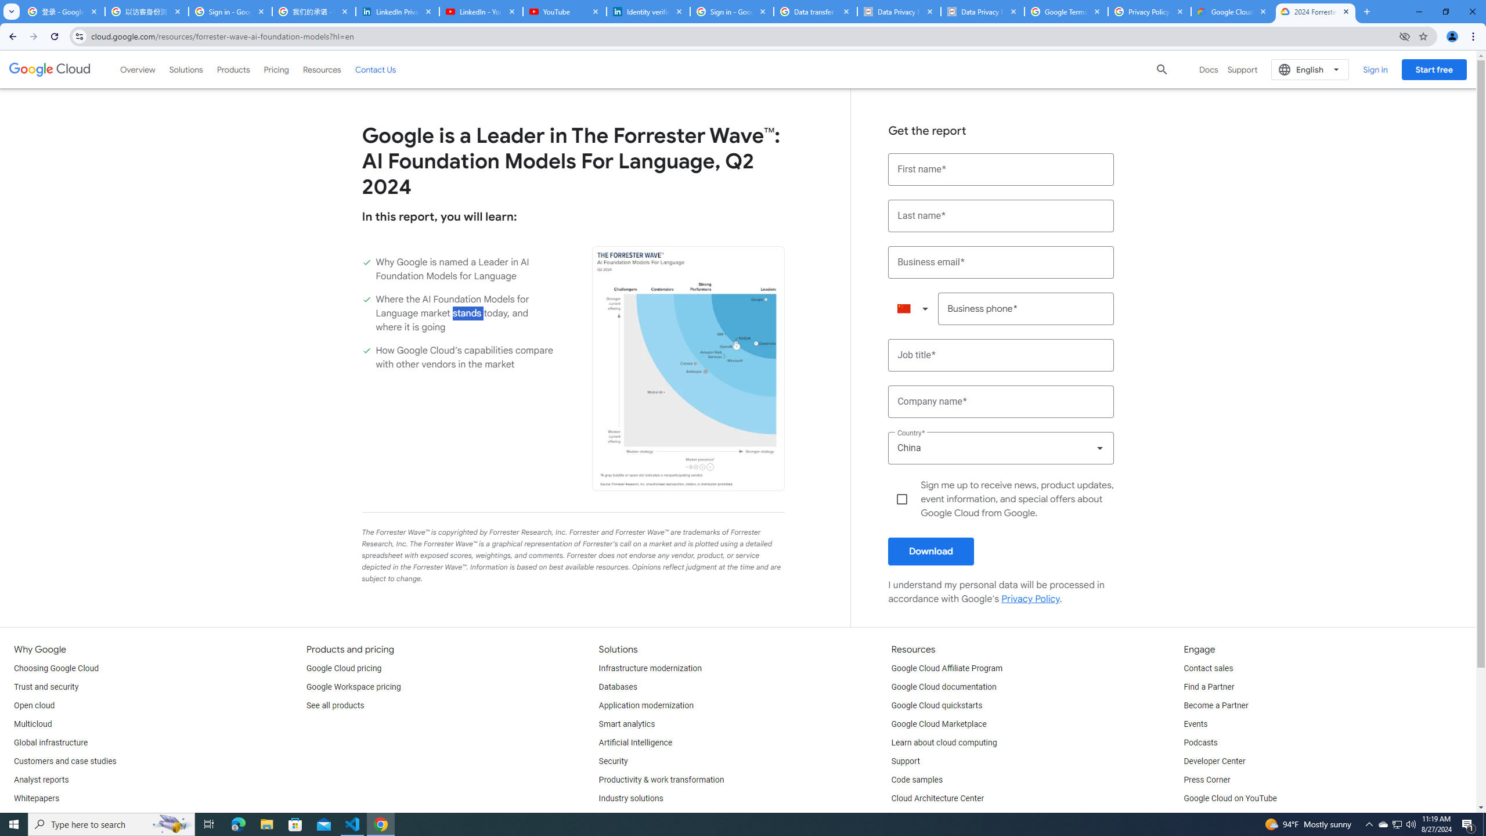 This screenshot has height=836, width=1486. I want to click on LinkedIn - YouTube, so click(481, 12).